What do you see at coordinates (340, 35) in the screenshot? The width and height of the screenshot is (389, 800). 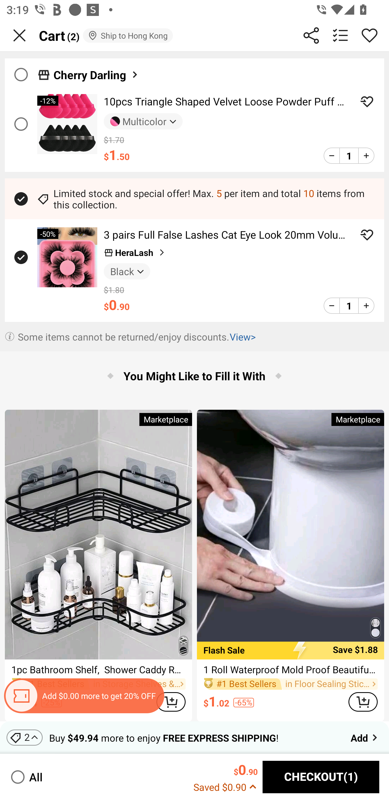 I see `batch delete` at bounding box center [340, 35].